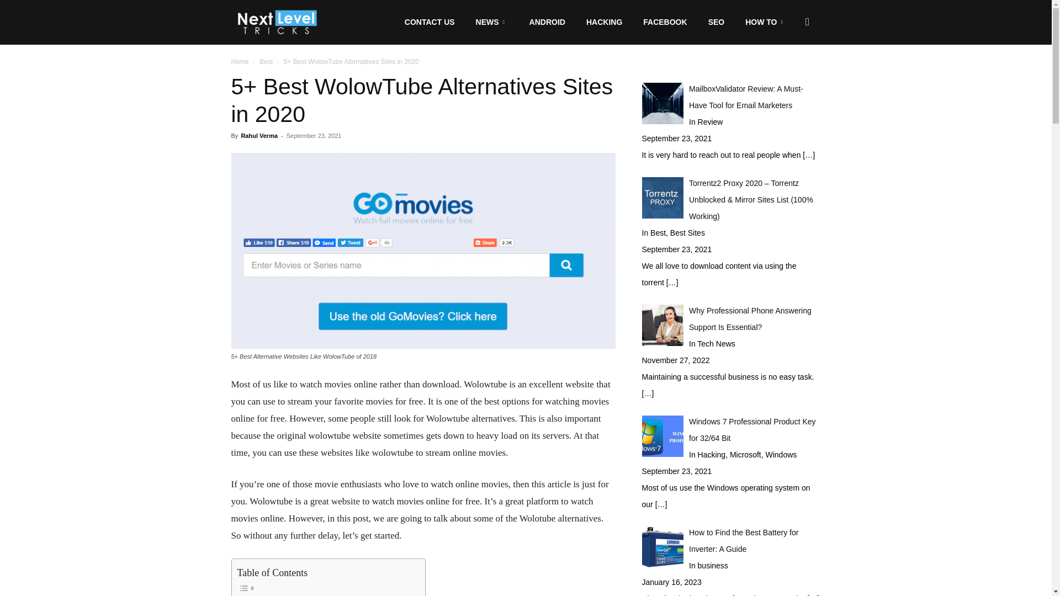 This screenshot has width=1060, height=596. Describe the element at coordinates (661, 22) in the screenshot. I see `FACEBOOK` at that location.